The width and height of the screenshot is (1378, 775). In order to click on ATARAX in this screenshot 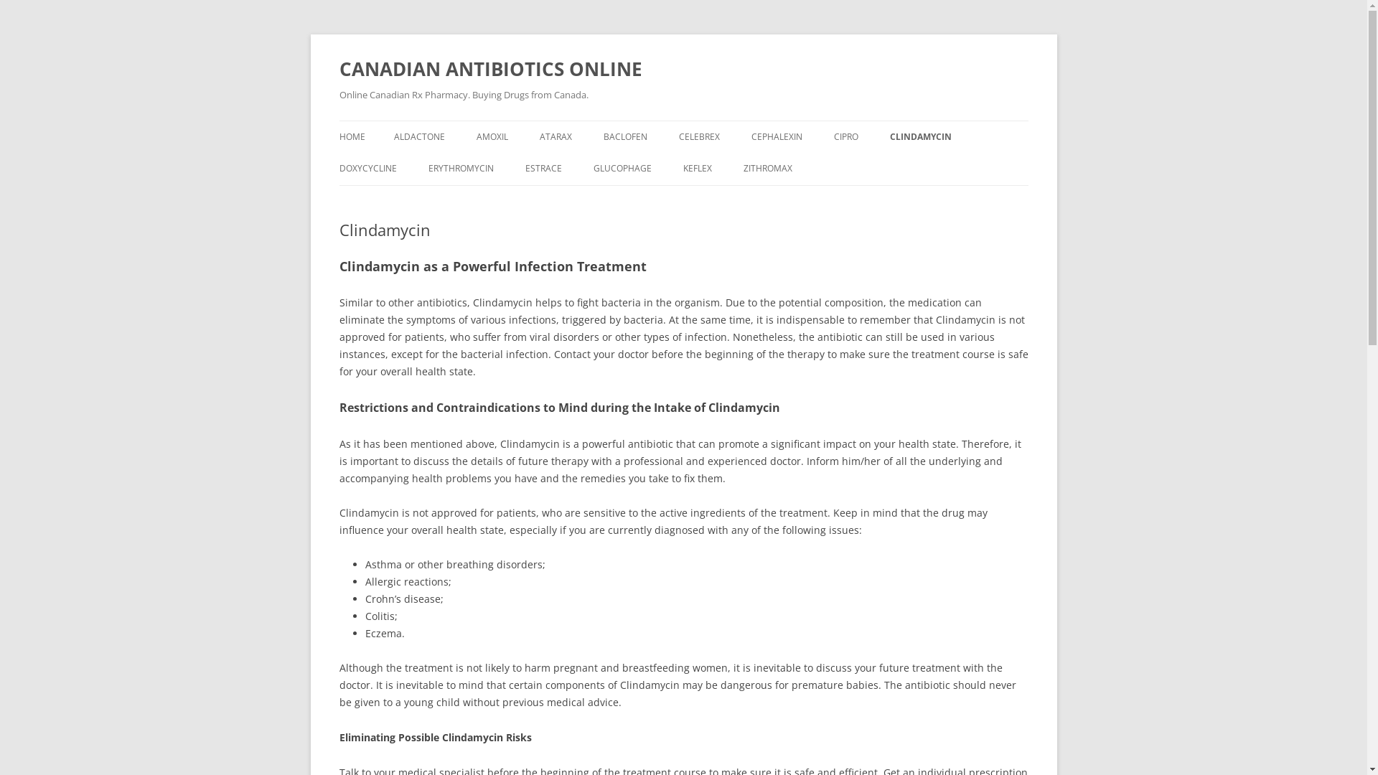, I will do `click(556, 137)`.